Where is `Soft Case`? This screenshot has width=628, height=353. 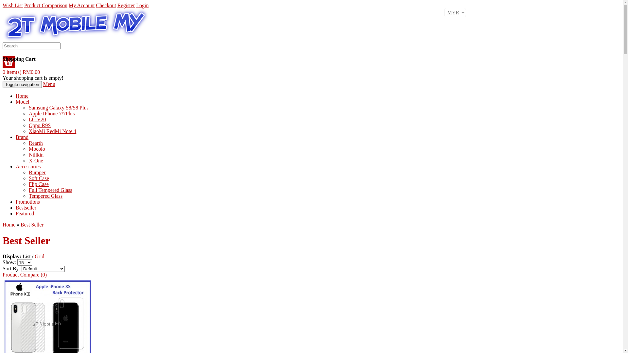
Soft Case is located at coordinates (39, 178).